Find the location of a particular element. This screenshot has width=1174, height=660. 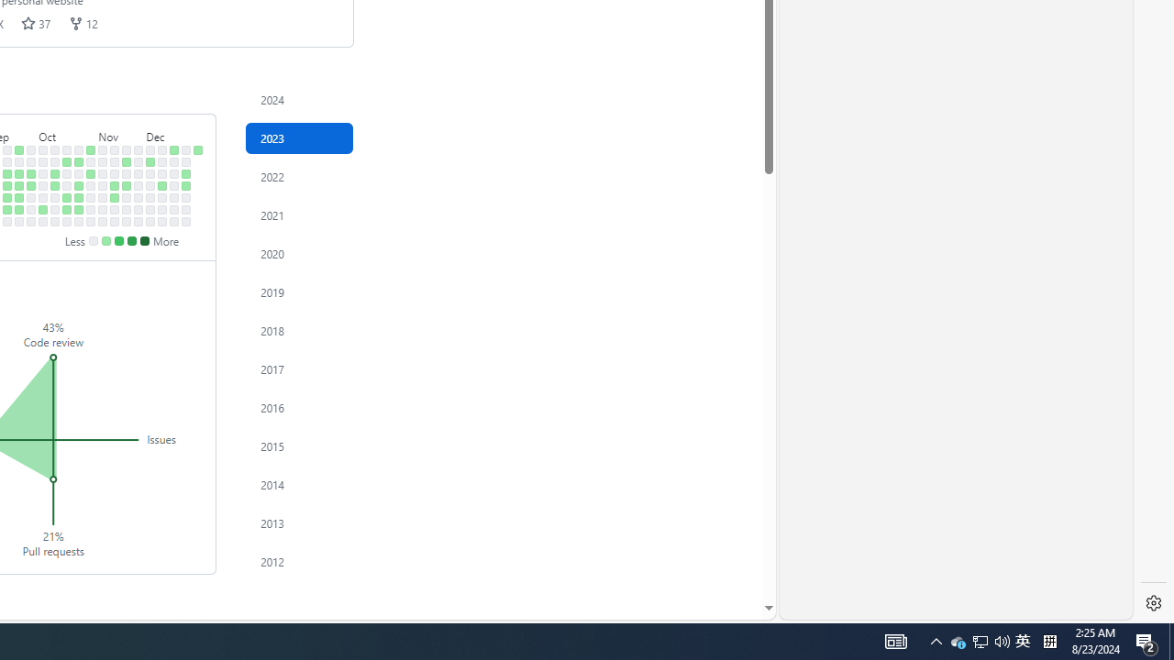

1 contribution on September 14th. is located at coordinates (7, 198).